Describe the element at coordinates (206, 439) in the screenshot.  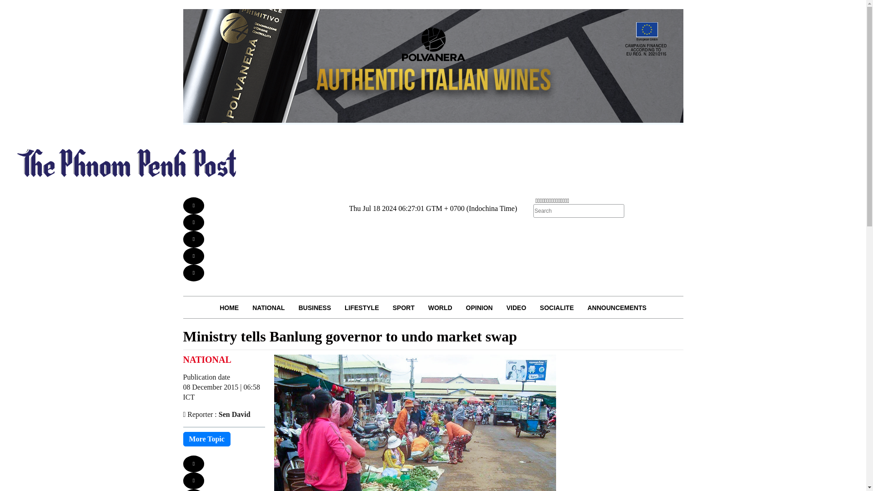
I see `More Topic` at that location.